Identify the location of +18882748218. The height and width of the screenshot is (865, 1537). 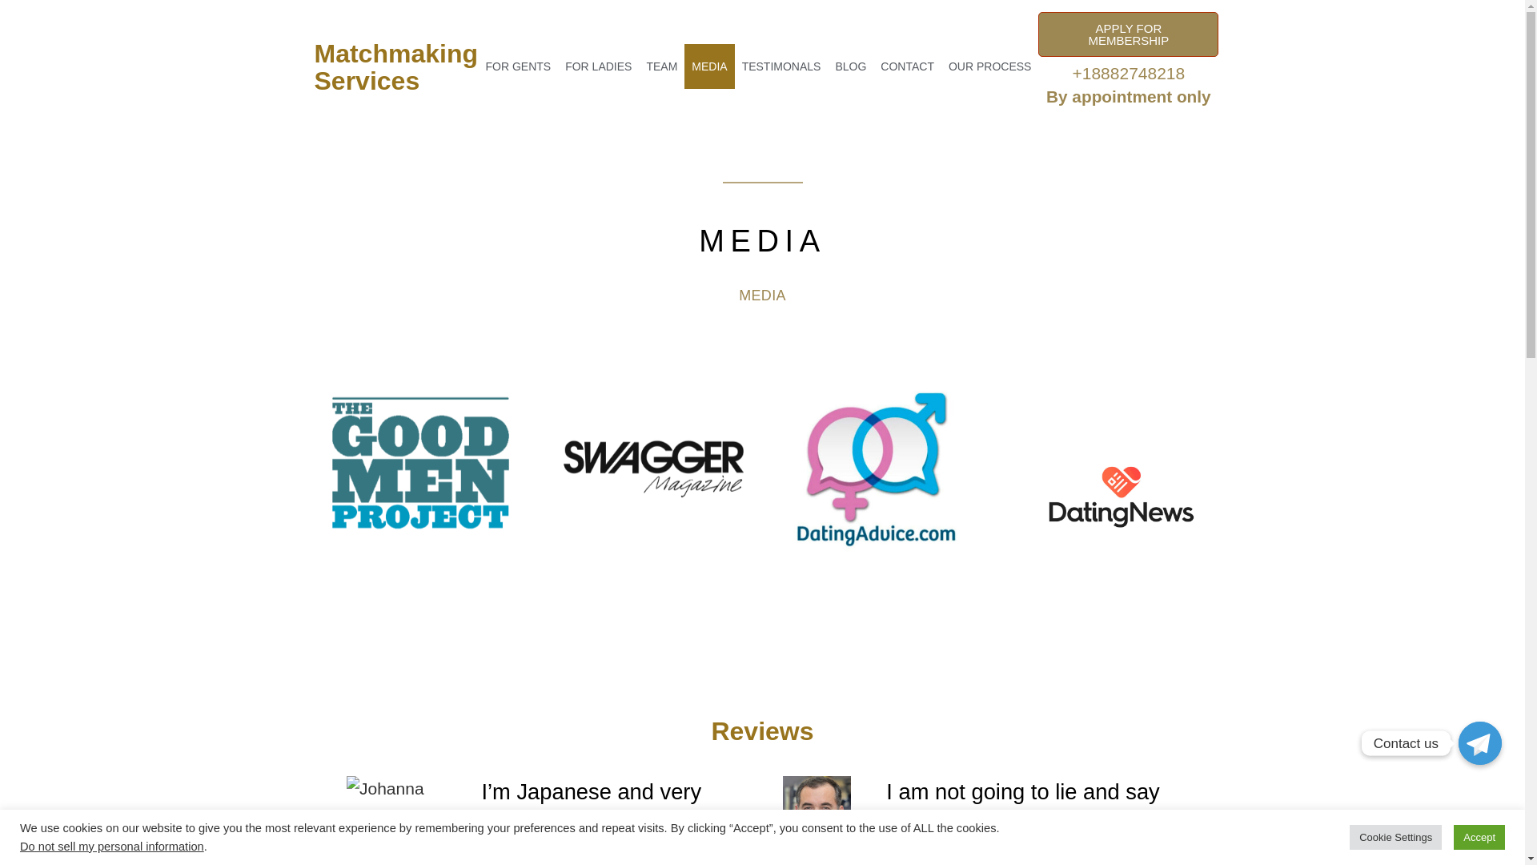
(1129, 74).